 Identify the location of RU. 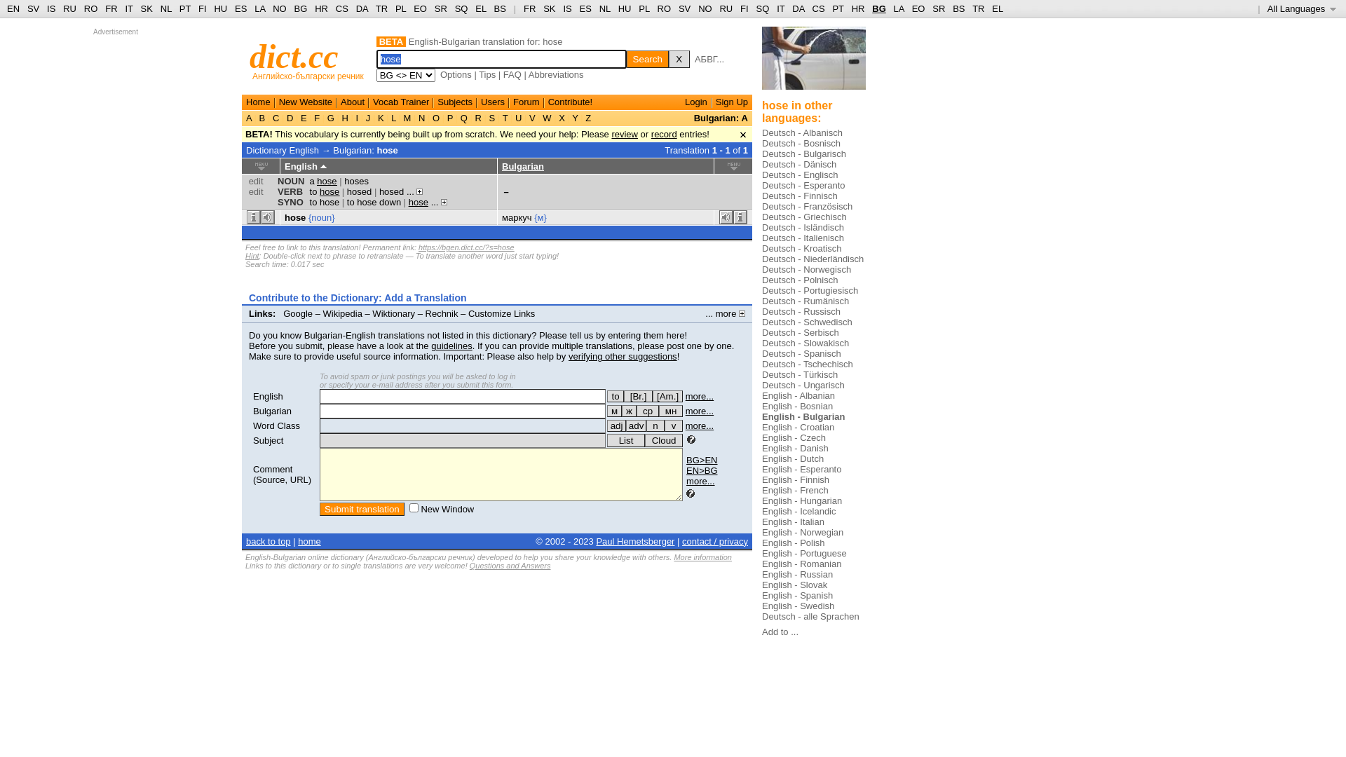
(726, 8).